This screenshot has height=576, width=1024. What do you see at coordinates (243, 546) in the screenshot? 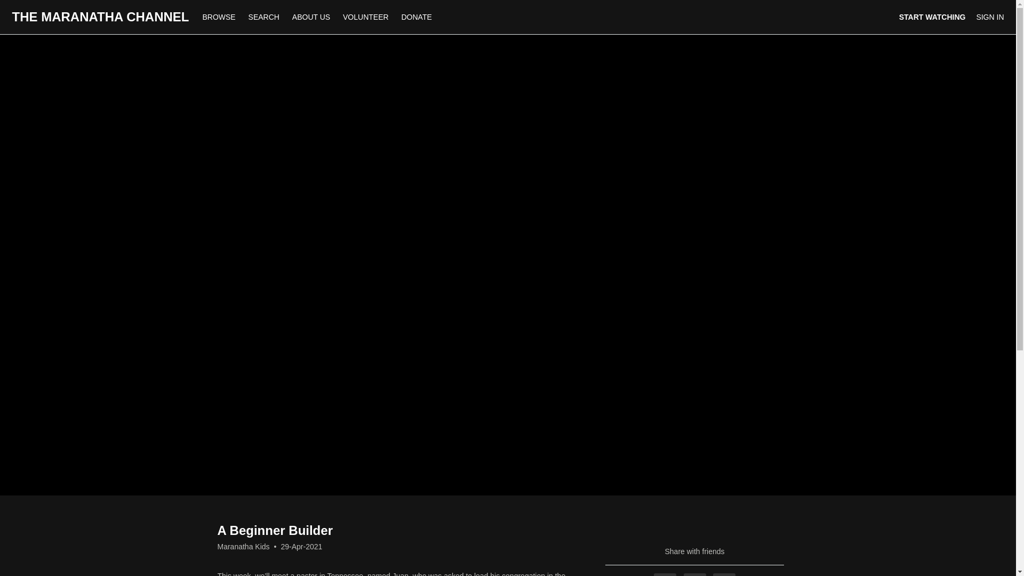
I see `Maranatha Kids` at bounding box center [243, 546].